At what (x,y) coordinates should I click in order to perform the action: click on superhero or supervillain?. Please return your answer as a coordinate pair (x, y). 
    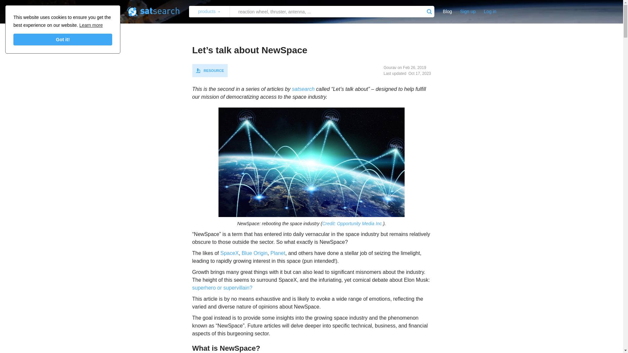
    Looking at the image, I should click on (222, 288).